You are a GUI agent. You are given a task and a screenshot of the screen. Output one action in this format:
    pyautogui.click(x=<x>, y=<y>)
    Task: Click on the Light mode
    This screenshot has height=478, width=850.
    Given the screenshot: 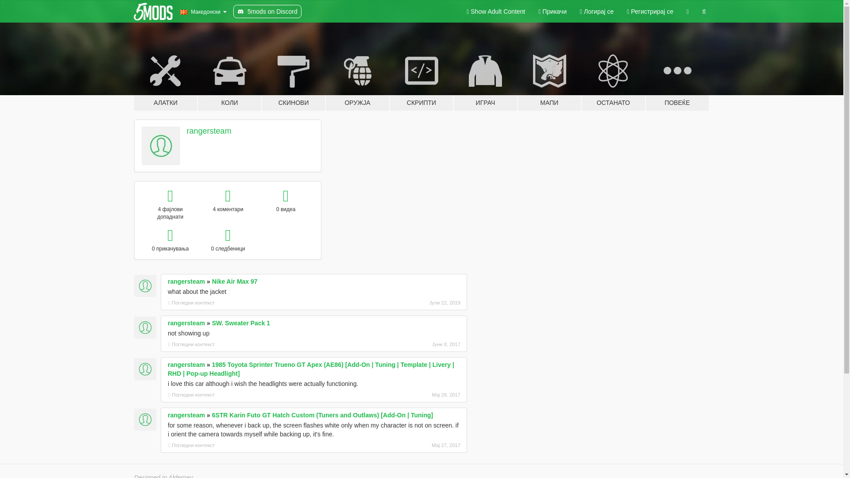 What is the action you would take?
    pyautogui.click(x=496, y=12)
    